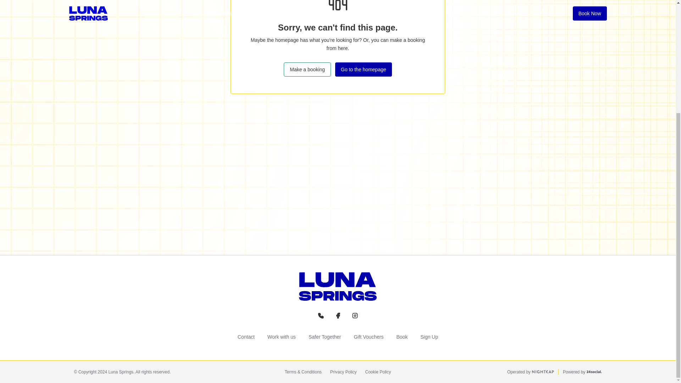 Image resolution: width=681 pixels, height=383 pixels. Describe the element at coordinates (378, 372) in the screenshot. I see `Cookie Policy` at that location.